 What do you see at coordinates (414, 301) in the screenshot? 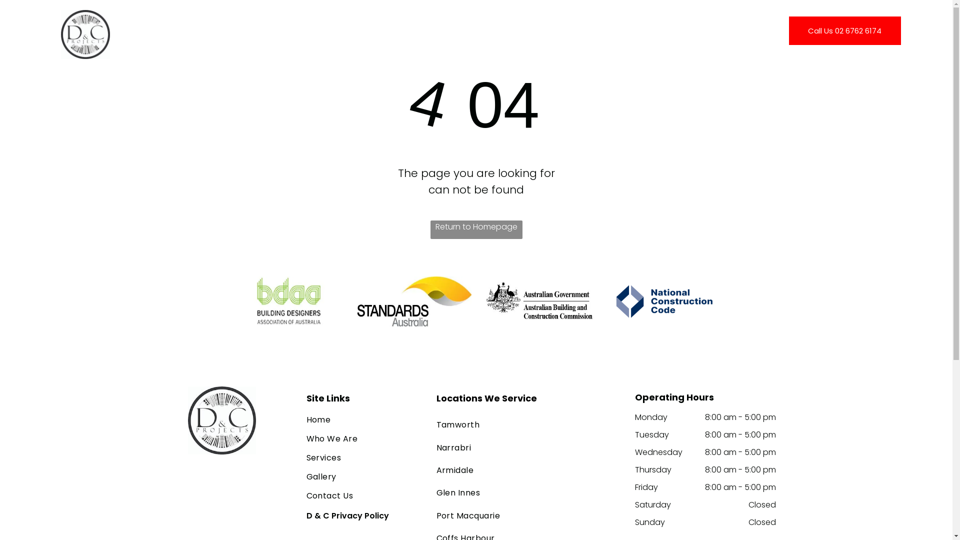
I see `https://www.standards.org.au/` at bounding box center [414, 301].